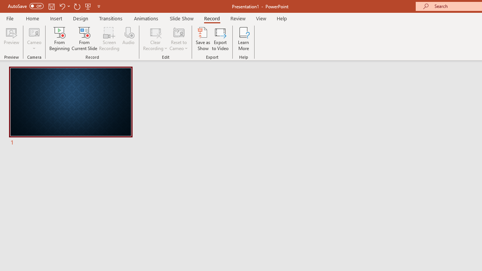 Image resolution: width=482 pixels, height=271 pixels. Describe the element at coordinates (84, 38) in the screenshot. I see `From Current Slide...` at that location.